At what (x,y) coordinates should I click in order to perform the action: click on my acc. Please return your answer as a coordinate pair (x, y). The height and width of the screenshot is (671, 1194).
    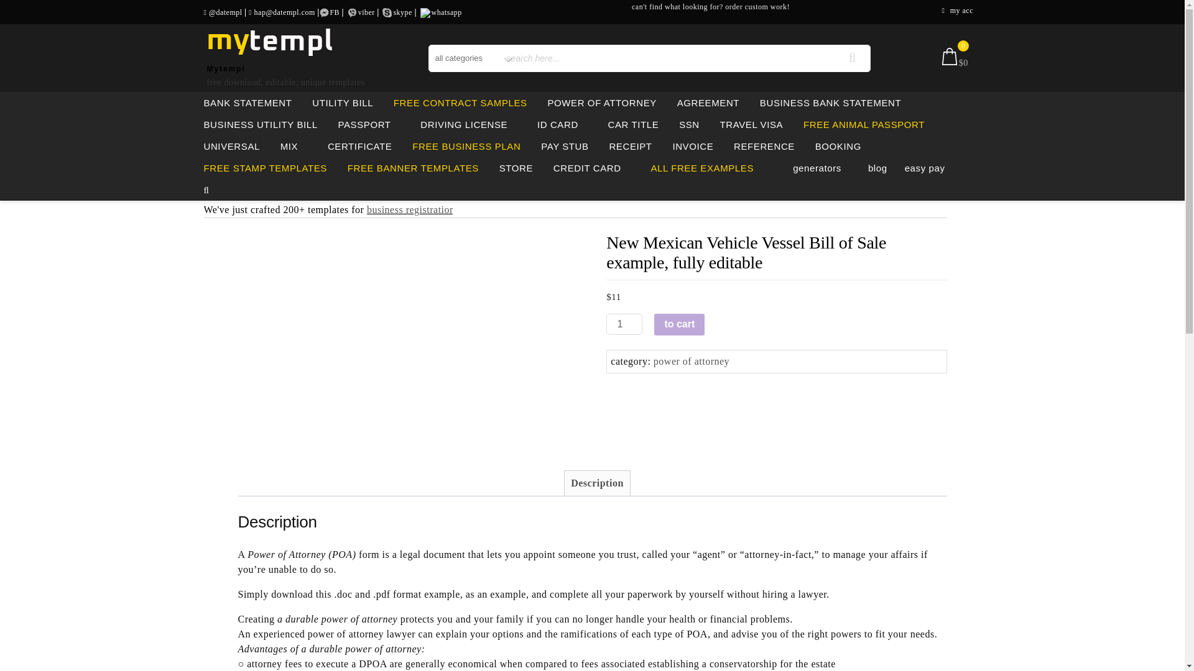
    Looking at the image, I should click on (961, 12).